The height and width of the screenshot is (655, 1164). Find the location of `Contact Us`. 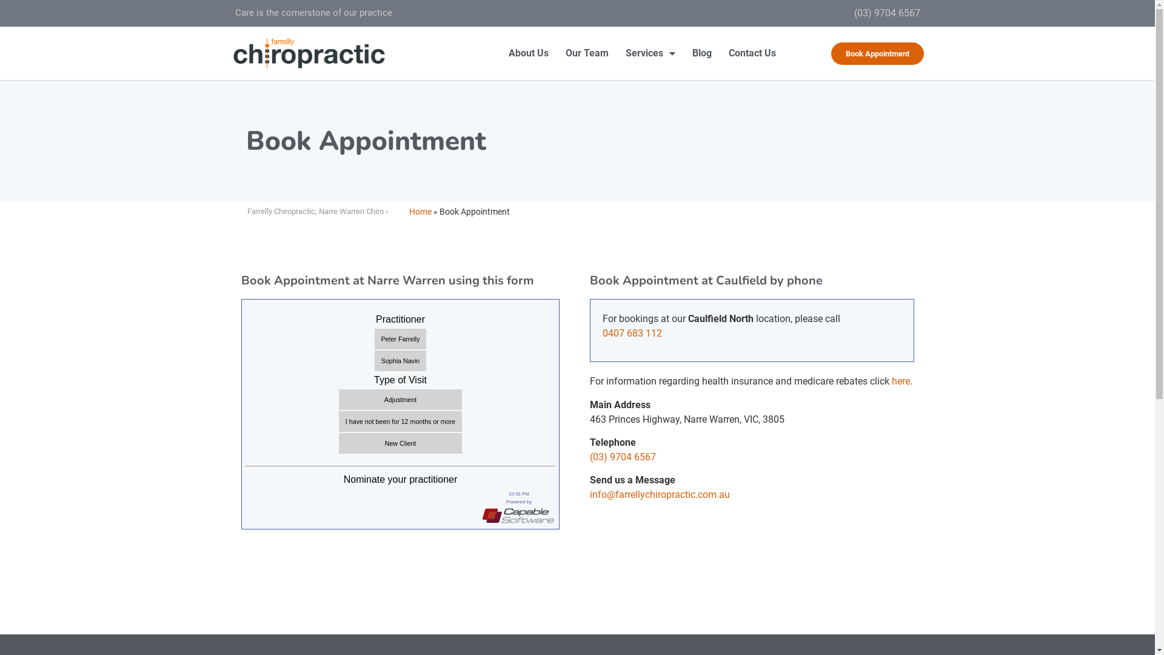

Contact Us is located at coordinates (752, 53).